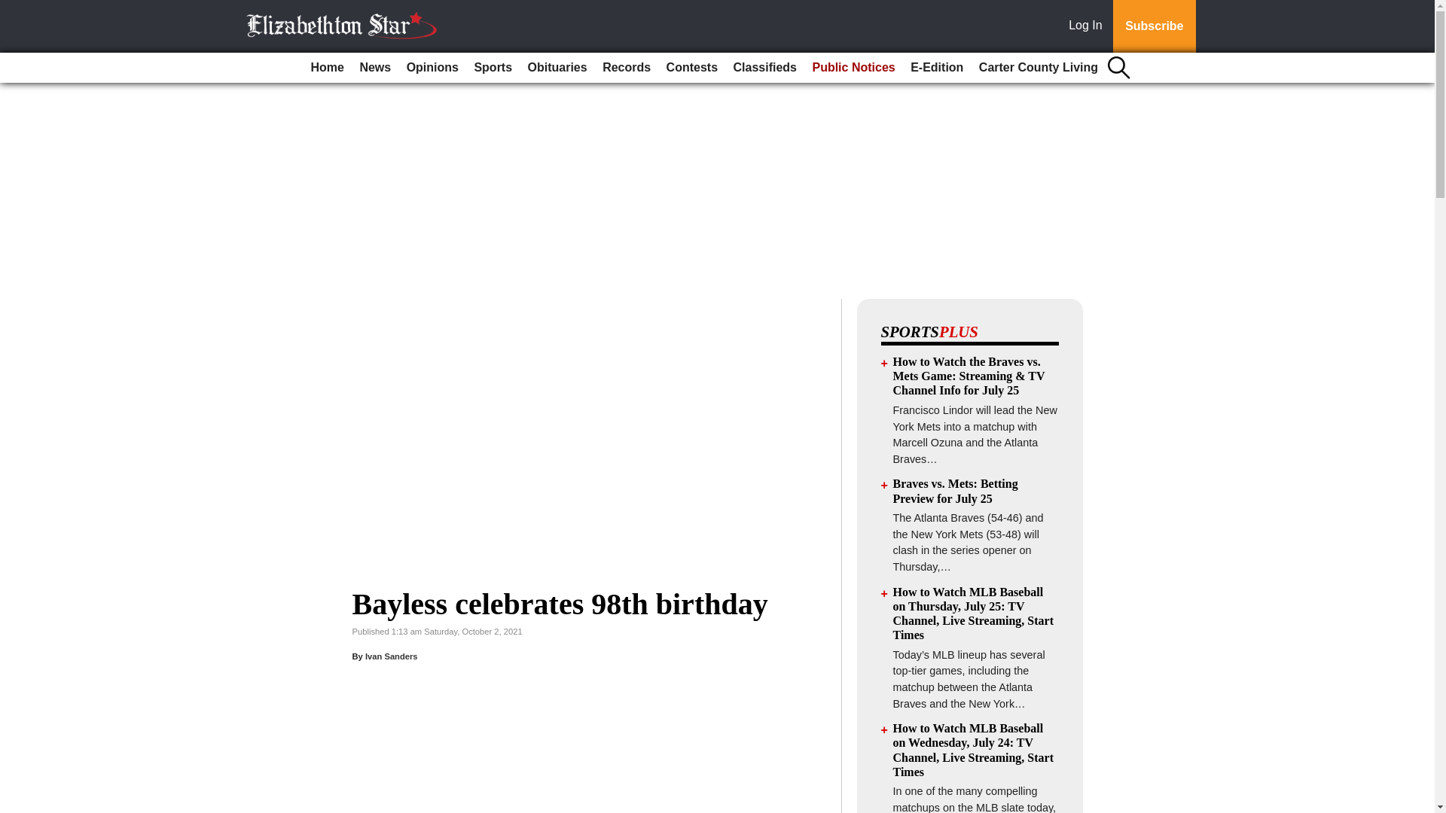 This screenshot has height=813, width=1446. Describe the element at coordinates (1039, 68) in the screenshot. I see `Carter County Living` at that location.